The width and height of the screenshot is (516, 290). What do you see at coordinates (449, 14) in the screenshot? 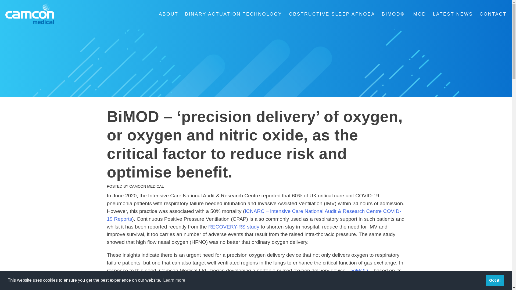
I see `LATEST NEWS` at bounding box center [449, 14].